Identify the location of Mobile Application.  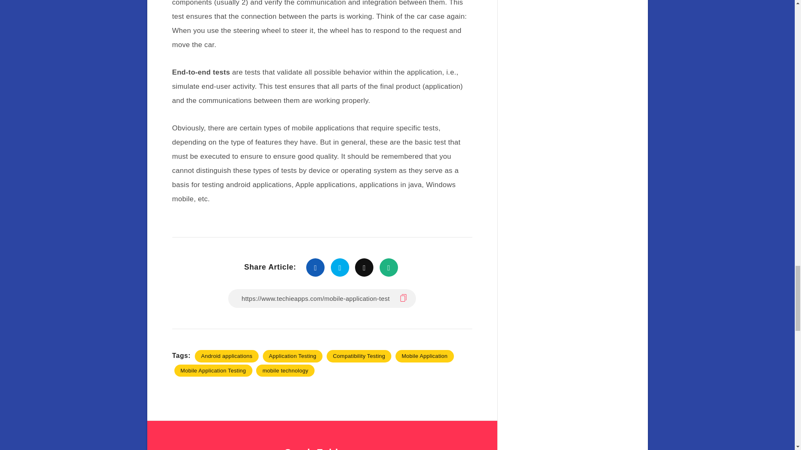
(425, 356).